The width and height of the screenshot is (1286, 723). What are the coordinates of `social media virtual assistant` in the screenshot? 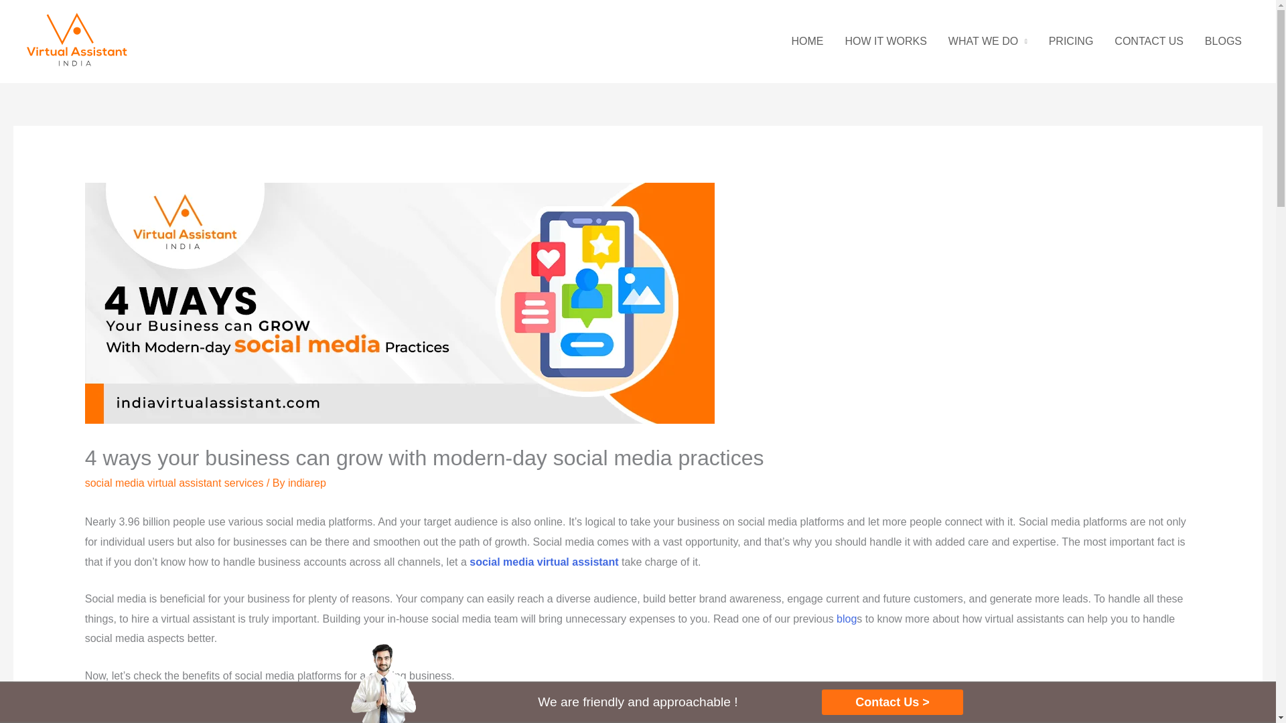 It's located at (544, 561).